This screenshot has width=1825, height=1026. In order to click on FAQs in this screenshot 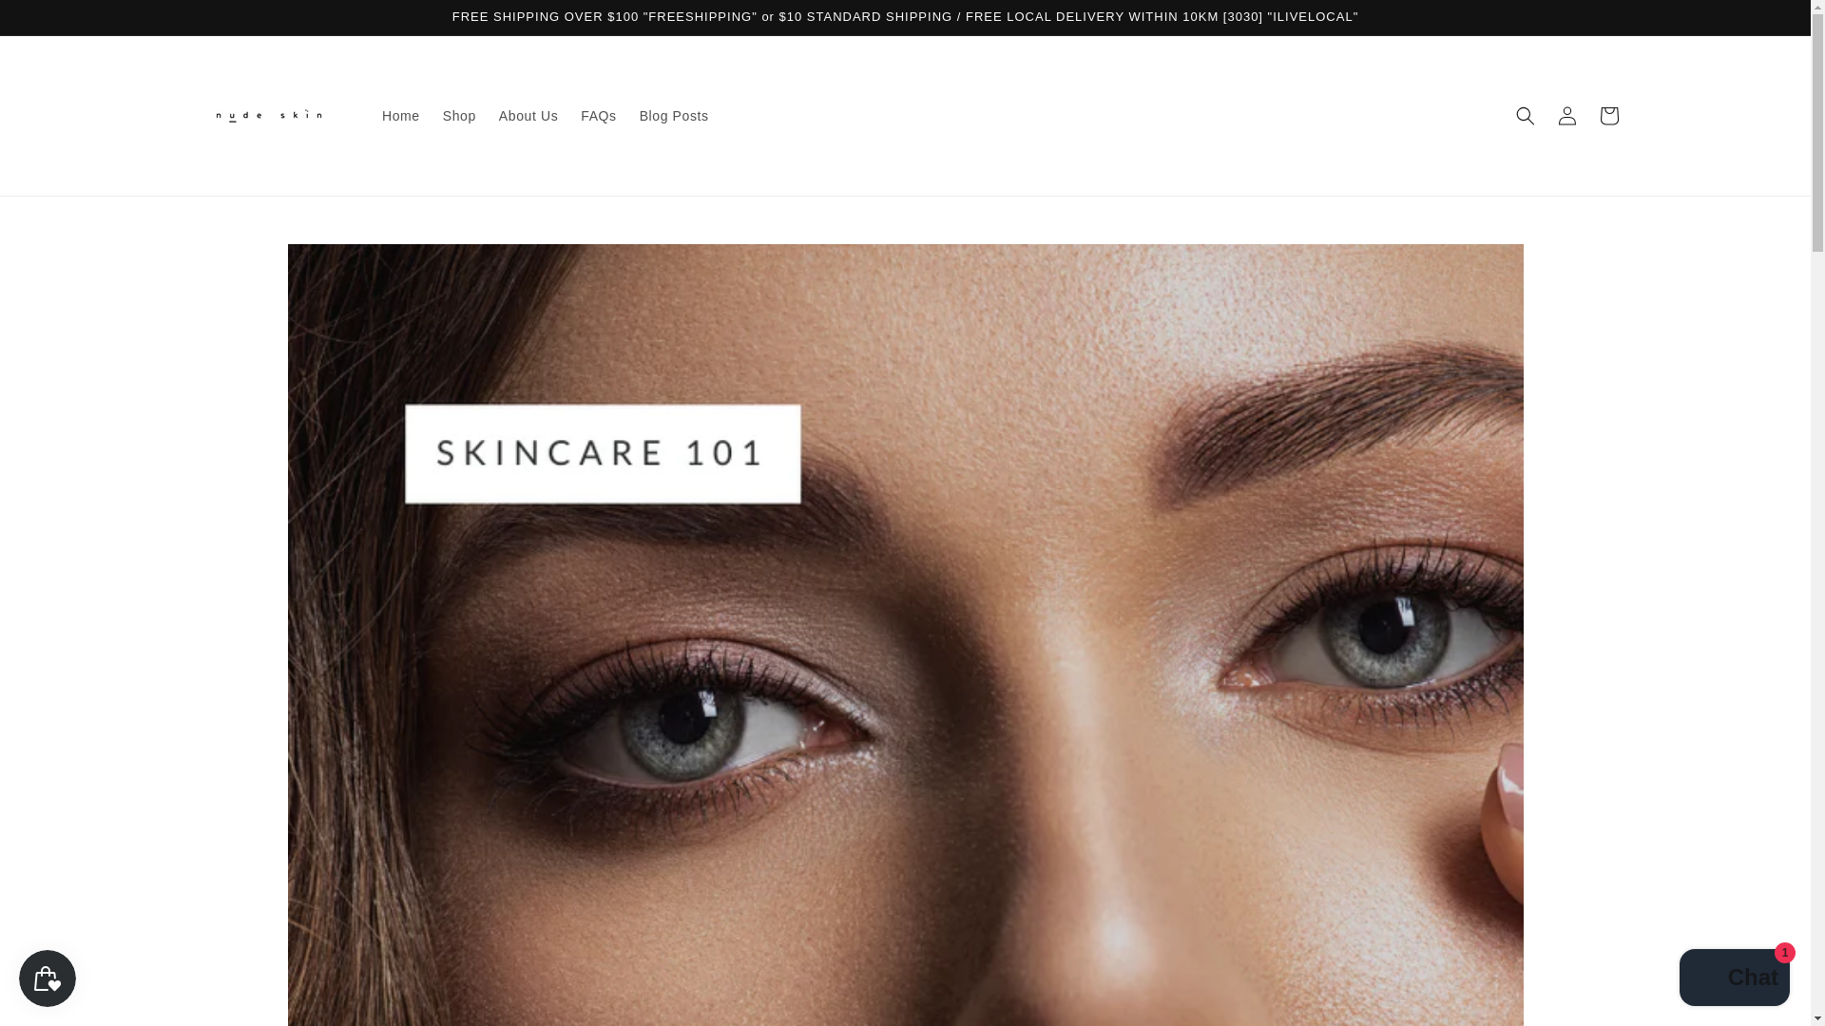, I will do `click(599, 116)`.